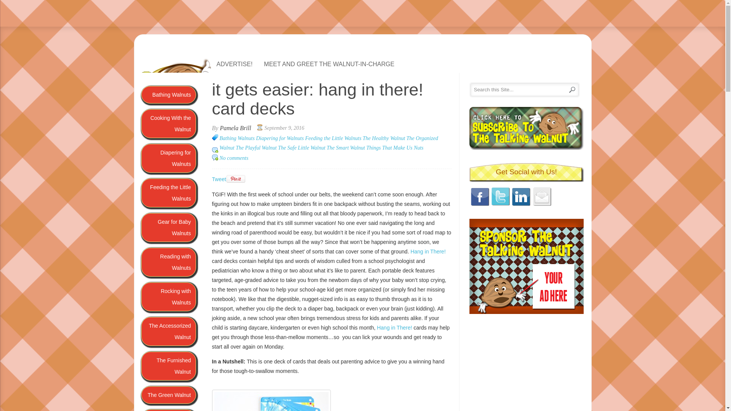 The image size is (731, 411). Describe the element at coordinates (517, 89) in the screenshot. I see `Search this Site...` at that location.